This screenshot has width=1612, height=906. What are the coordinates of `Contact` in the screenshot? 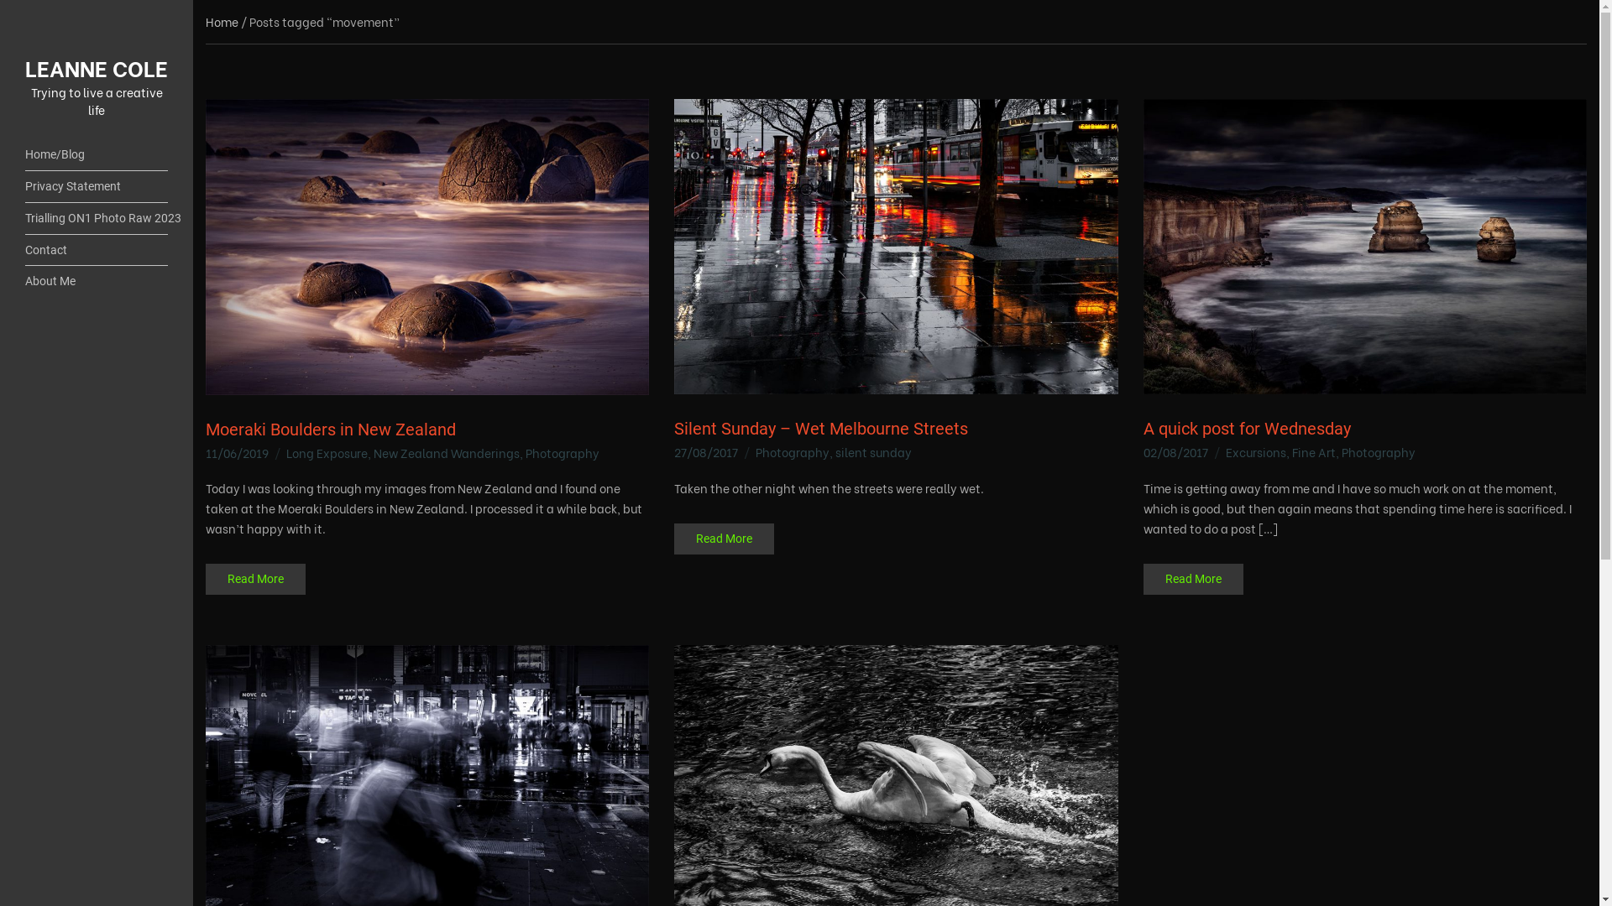 It's located at (97, 251).